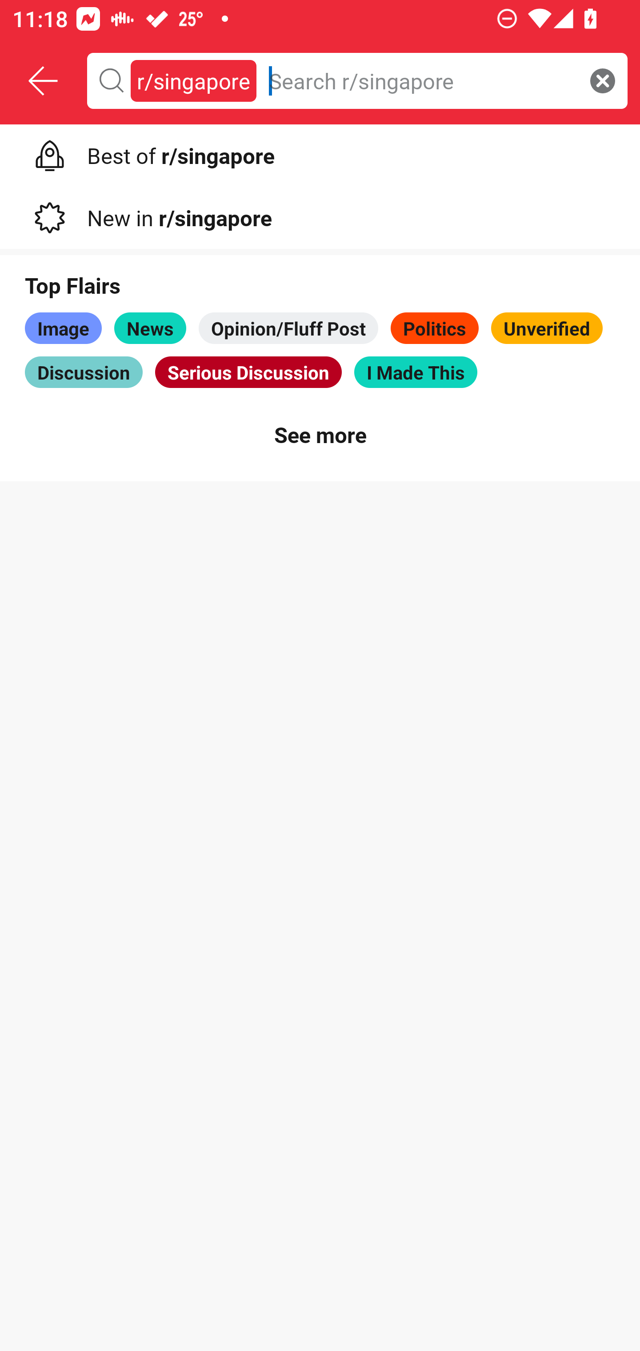 Image resolution: width=640 pixels, height=1351 pixels. Describe the element at coordinates (44, 81) in the screenshot. I see `Back` at that location.